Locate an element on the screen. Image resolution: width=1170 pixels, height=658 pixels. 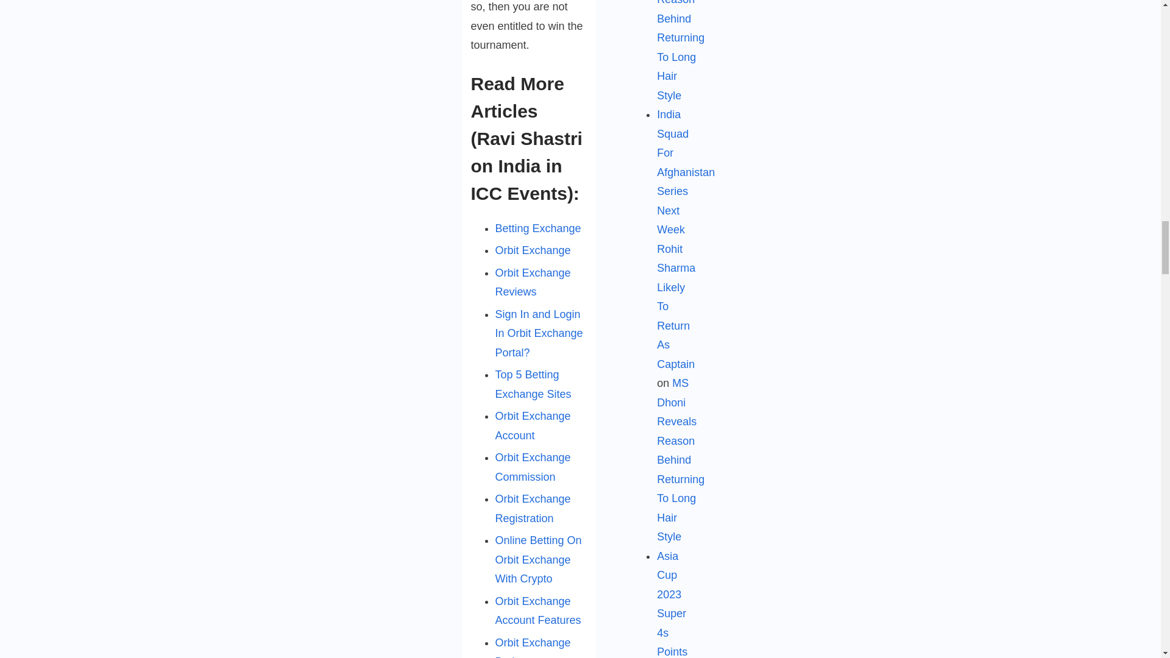
Orbit Exchange is located at coordinates (533, 250).